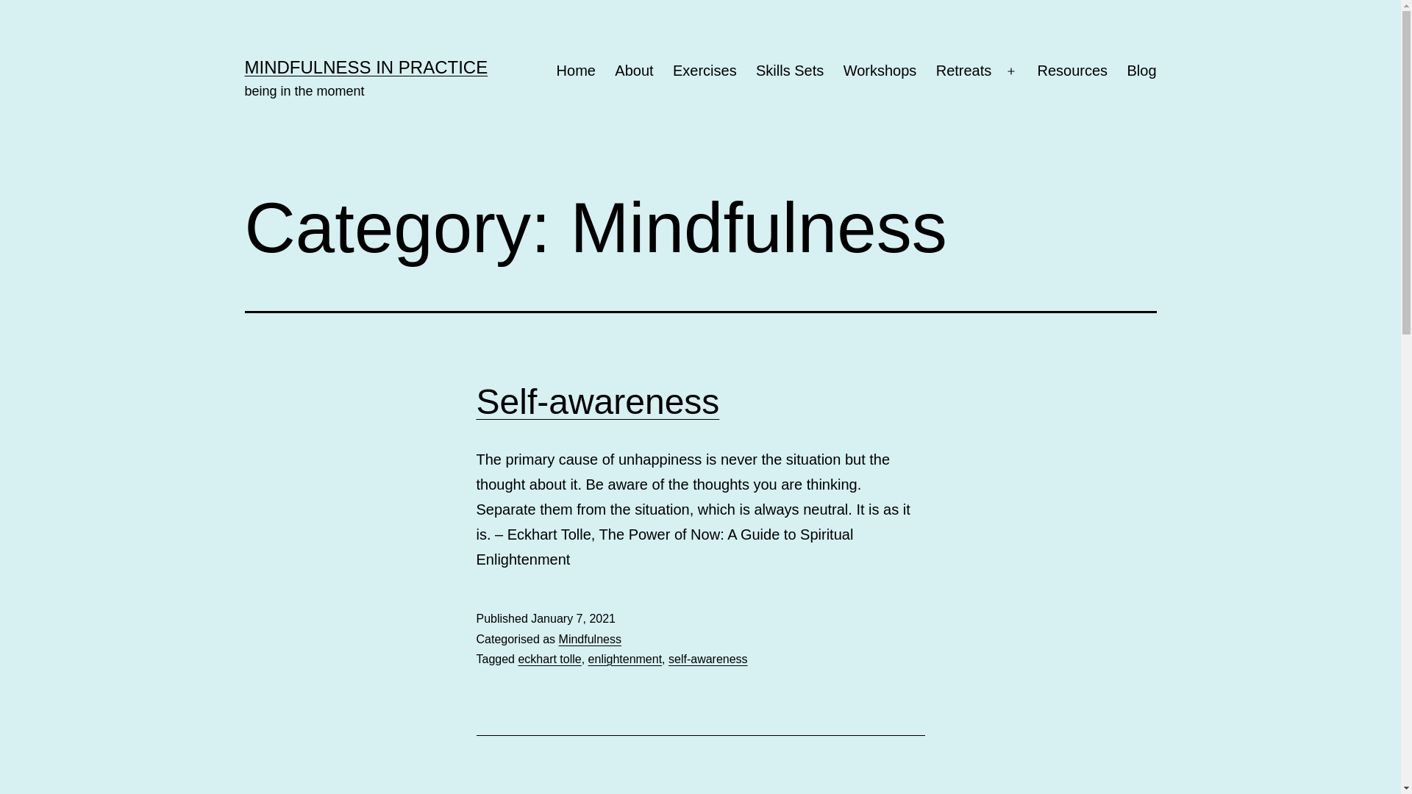 The width and height of the screenshot is (1412, 794). Describe the element at coordinates (634, 71) in the screenshot. I see `About` at that location.